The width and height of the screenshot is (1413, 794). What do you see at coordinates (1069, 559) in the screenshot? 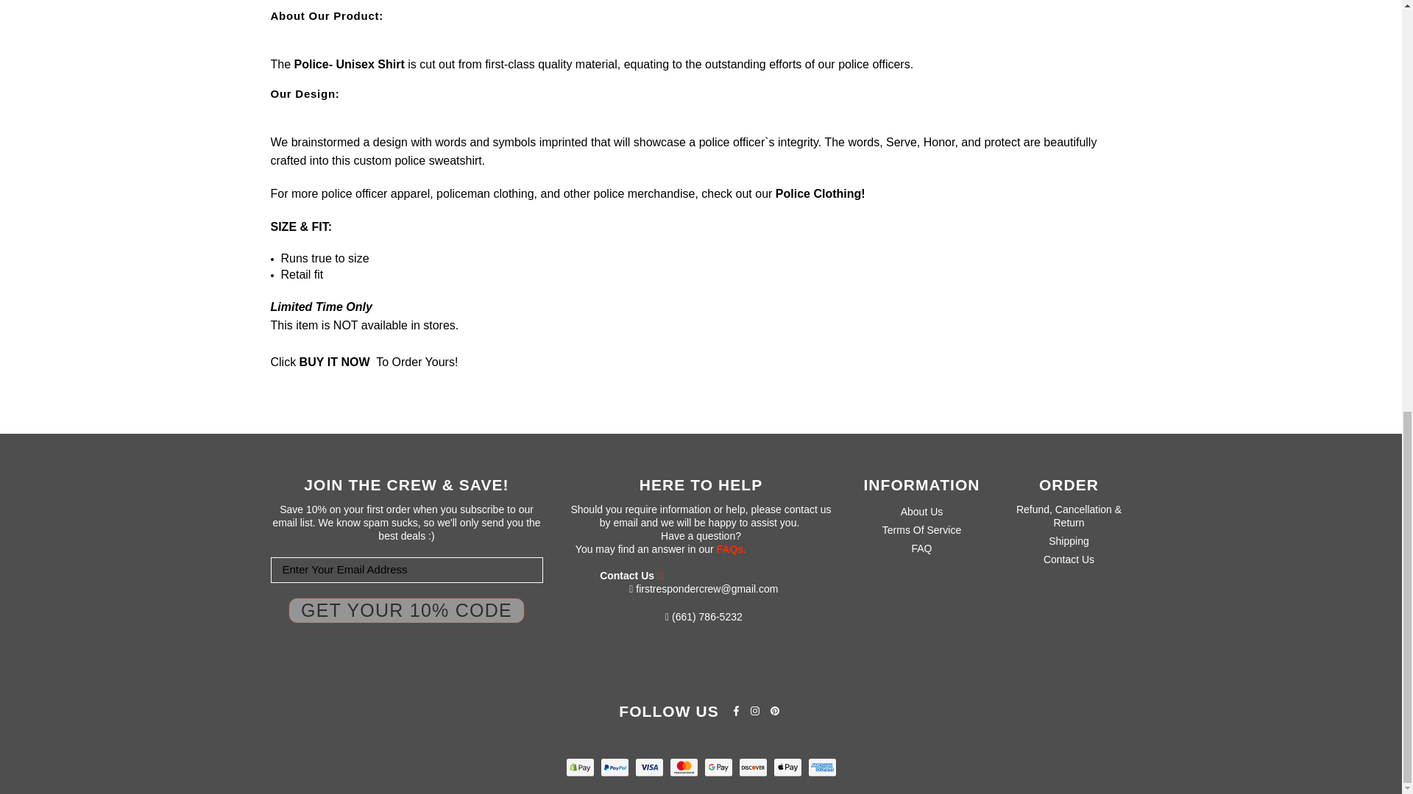
I see `Contact Us` at bounding box center [1069, 559].